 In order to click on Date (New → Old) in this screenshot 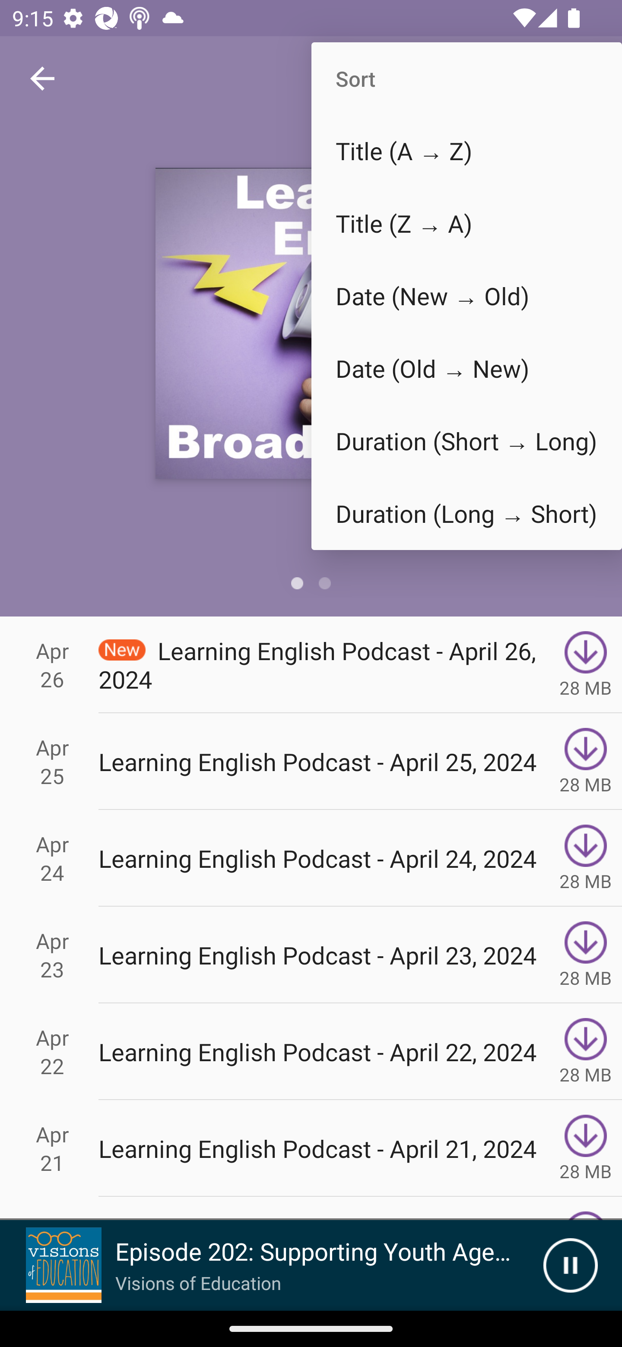, I will do `click(466, 296)`.